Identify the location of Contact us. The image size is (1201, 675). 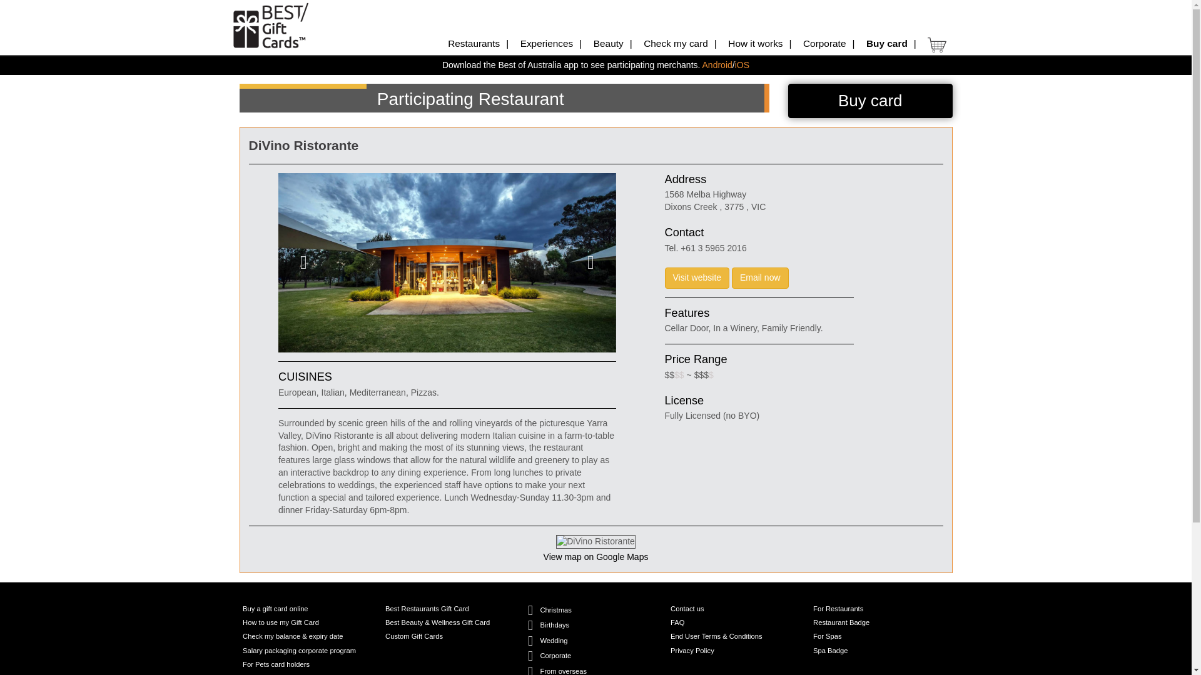
(687, 609).